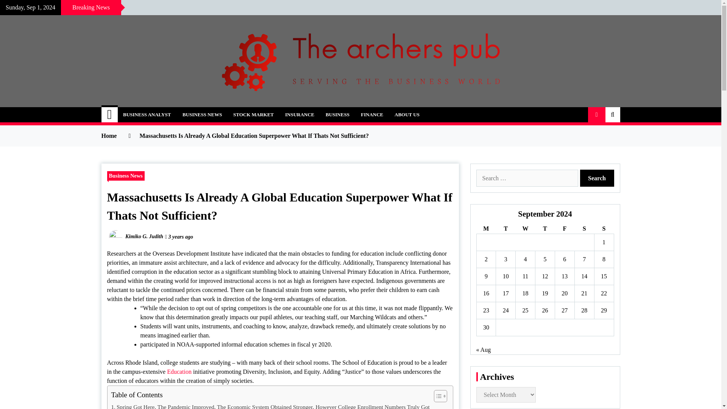 The height and width of the screenshot is (409, 727). I want to click on Saturday, so click(584, 229).